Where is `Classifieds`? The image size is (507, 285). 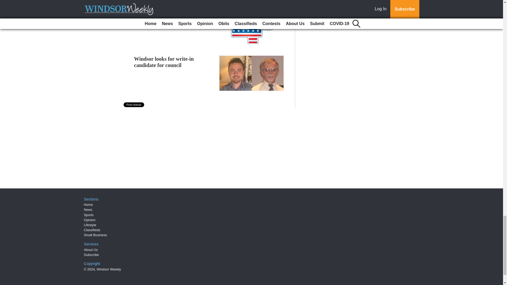 Classifieds is located at coordinates (92, 230).